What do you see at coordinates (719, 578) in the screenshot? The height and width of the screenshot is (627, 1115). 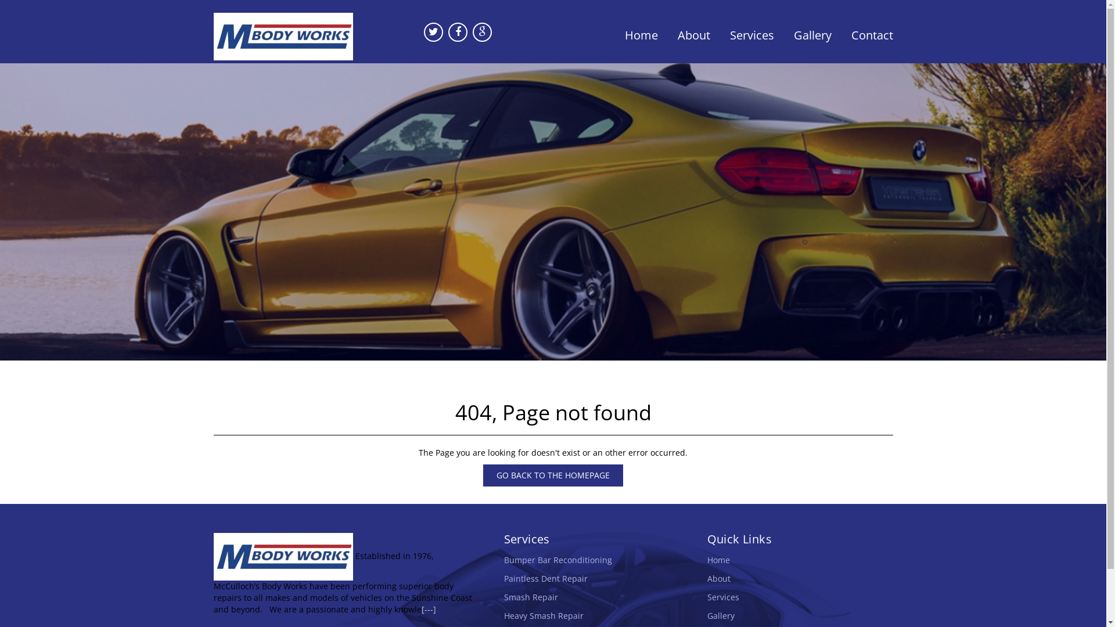 I see `About` at bounding box center [719, 578].